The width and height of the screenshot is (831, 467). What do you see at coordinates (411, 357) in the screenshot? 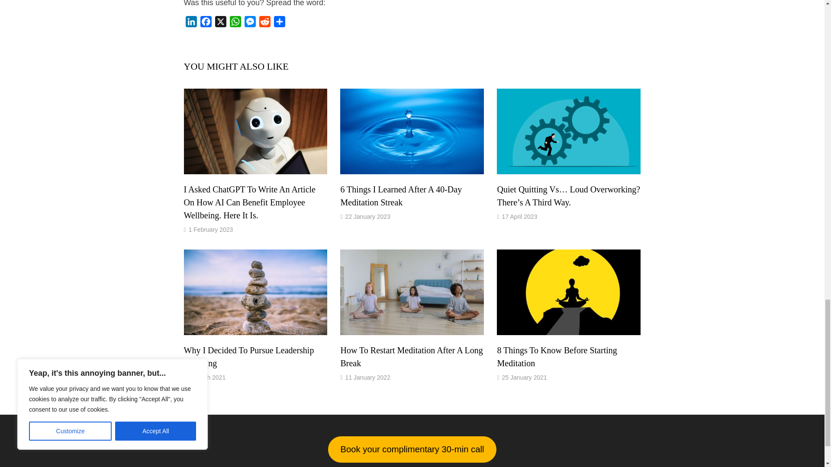
I see `How to restart meditation after a long break` at bounding box center [411, 357].